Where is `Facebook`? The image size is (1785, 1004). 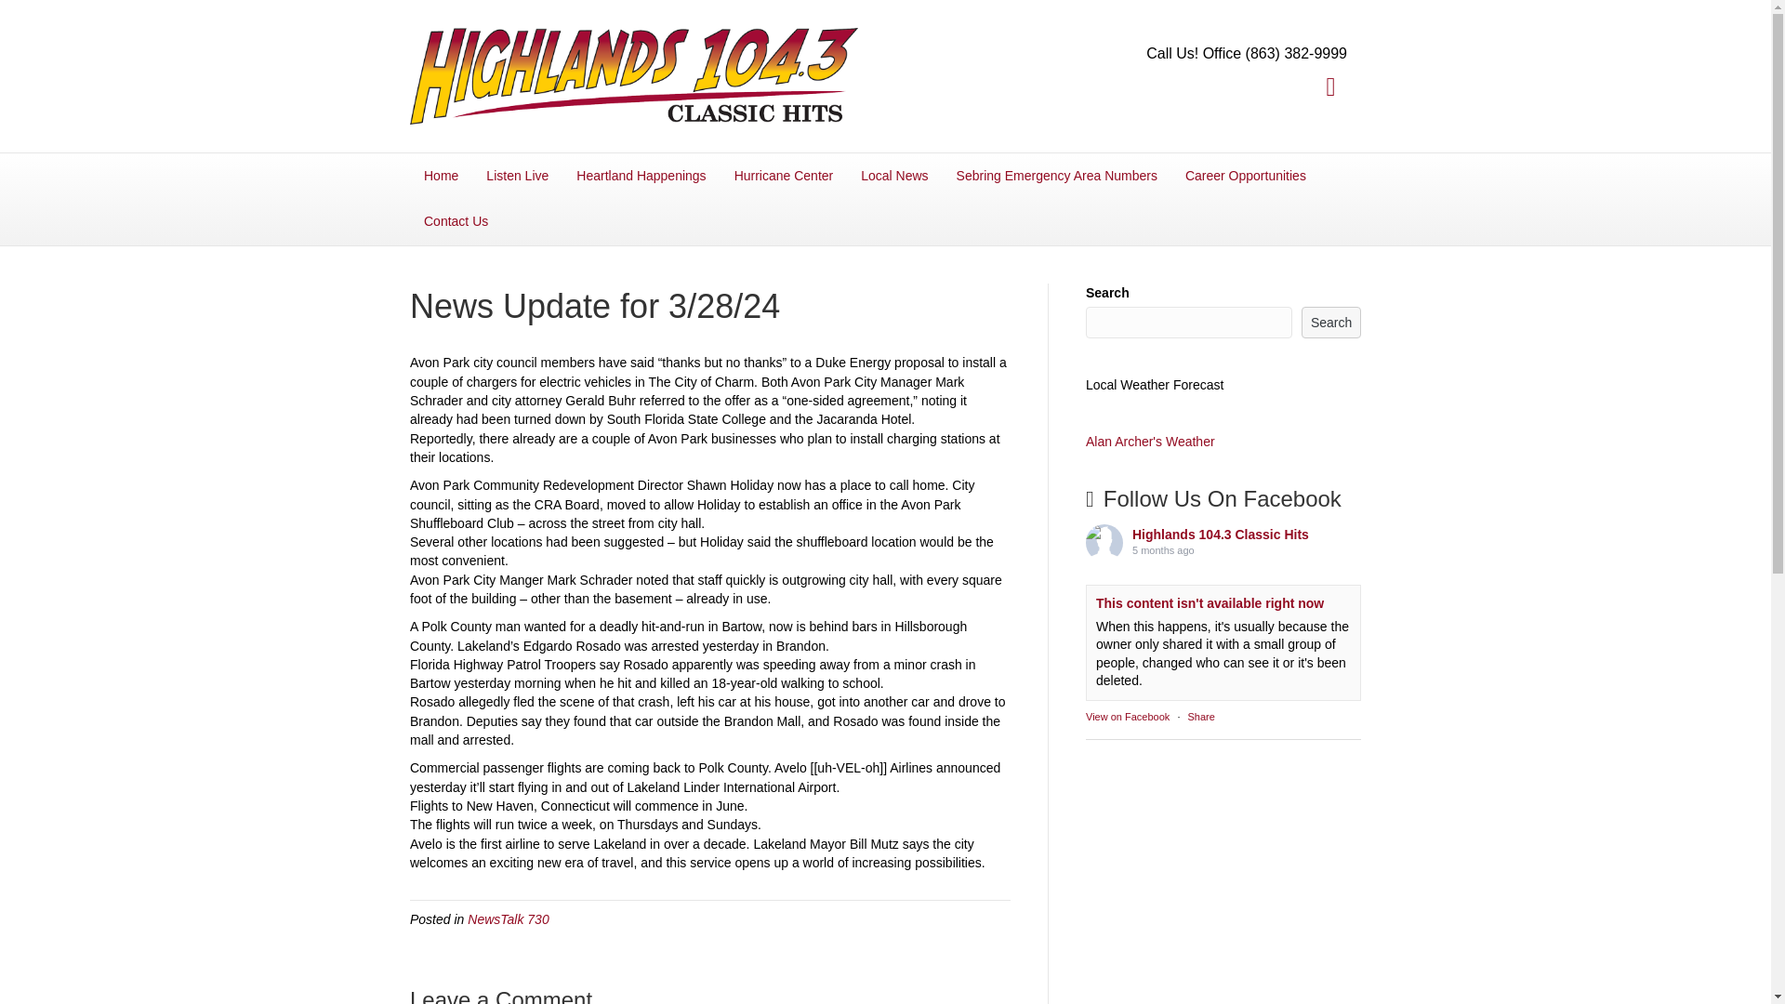
Facebook is located at coordinates (1330, 87).